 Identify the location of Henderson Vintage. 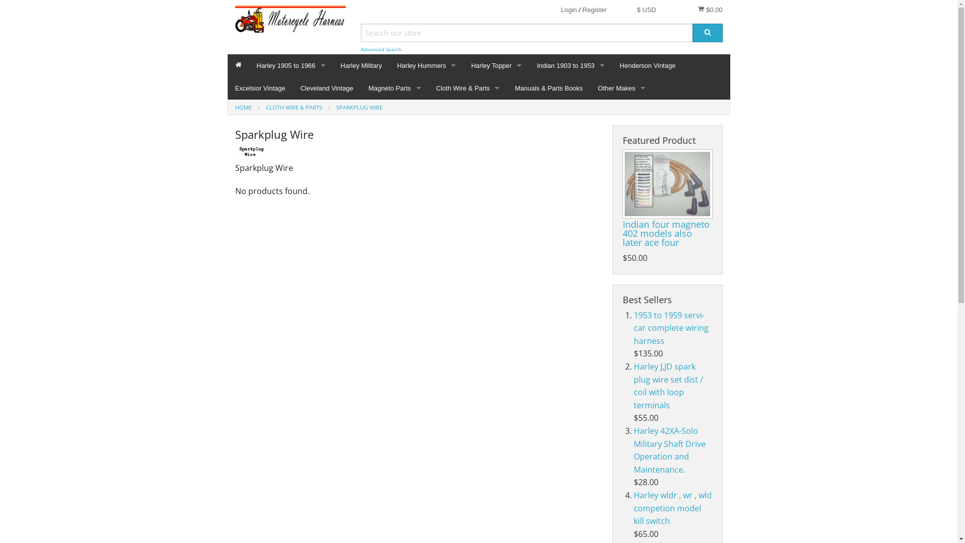
(647, 65).